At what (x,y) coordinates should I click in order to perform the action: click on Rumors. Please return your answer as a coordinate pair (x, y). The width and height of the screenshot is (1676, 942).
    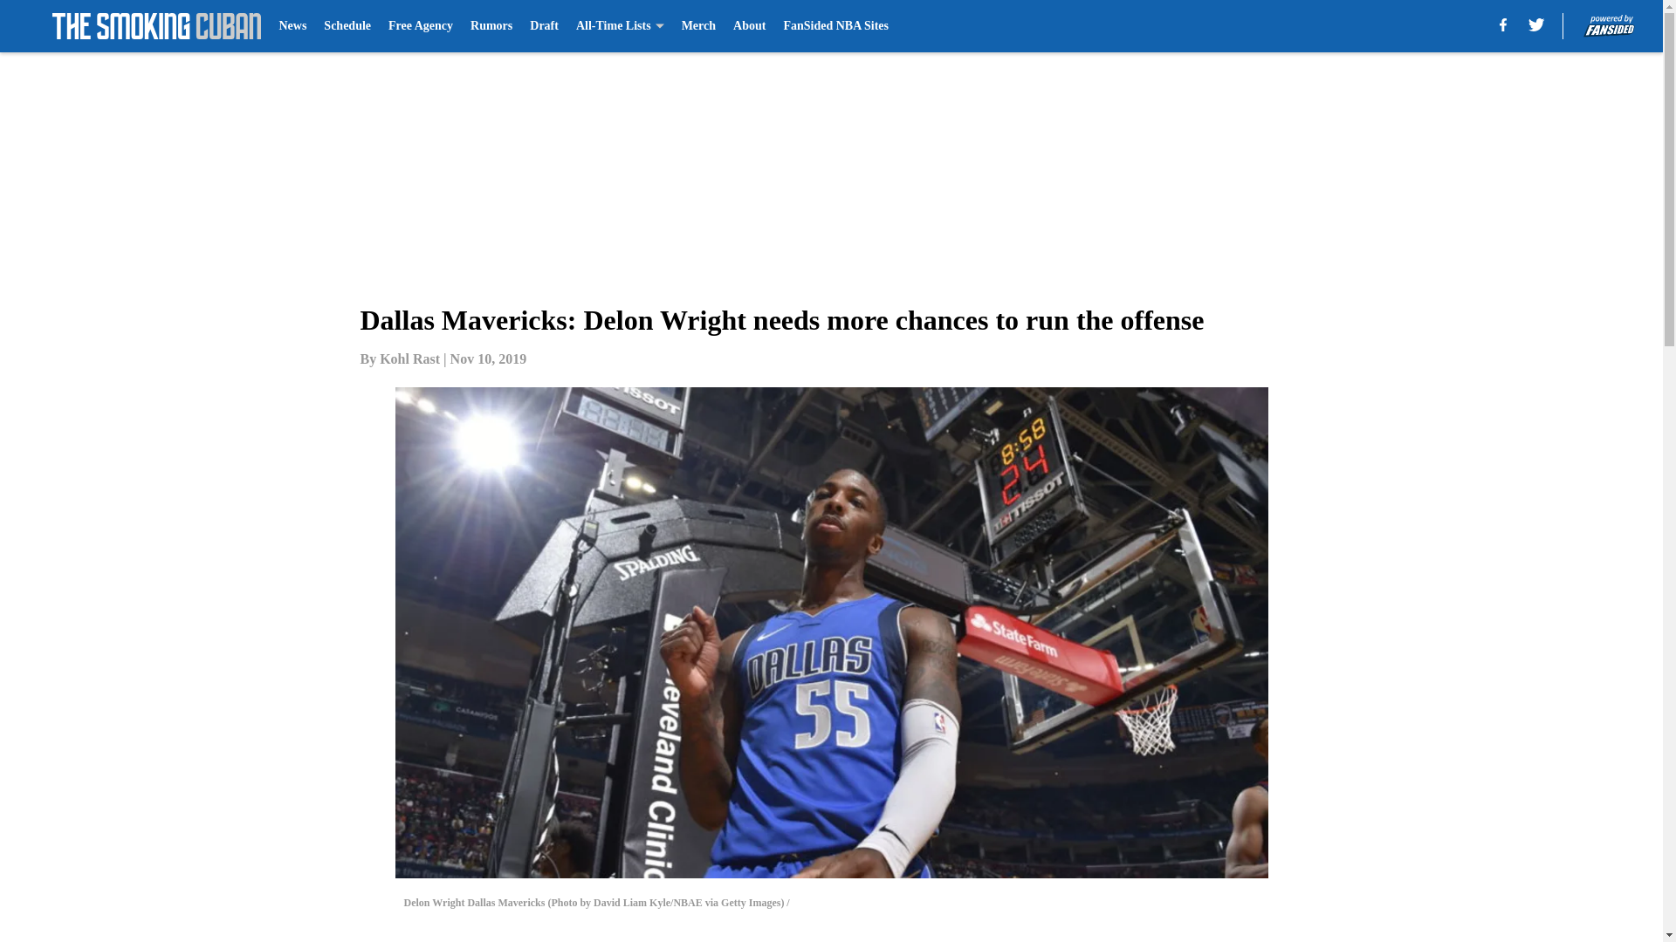
    Looking at the image, I should click on (491, 26).